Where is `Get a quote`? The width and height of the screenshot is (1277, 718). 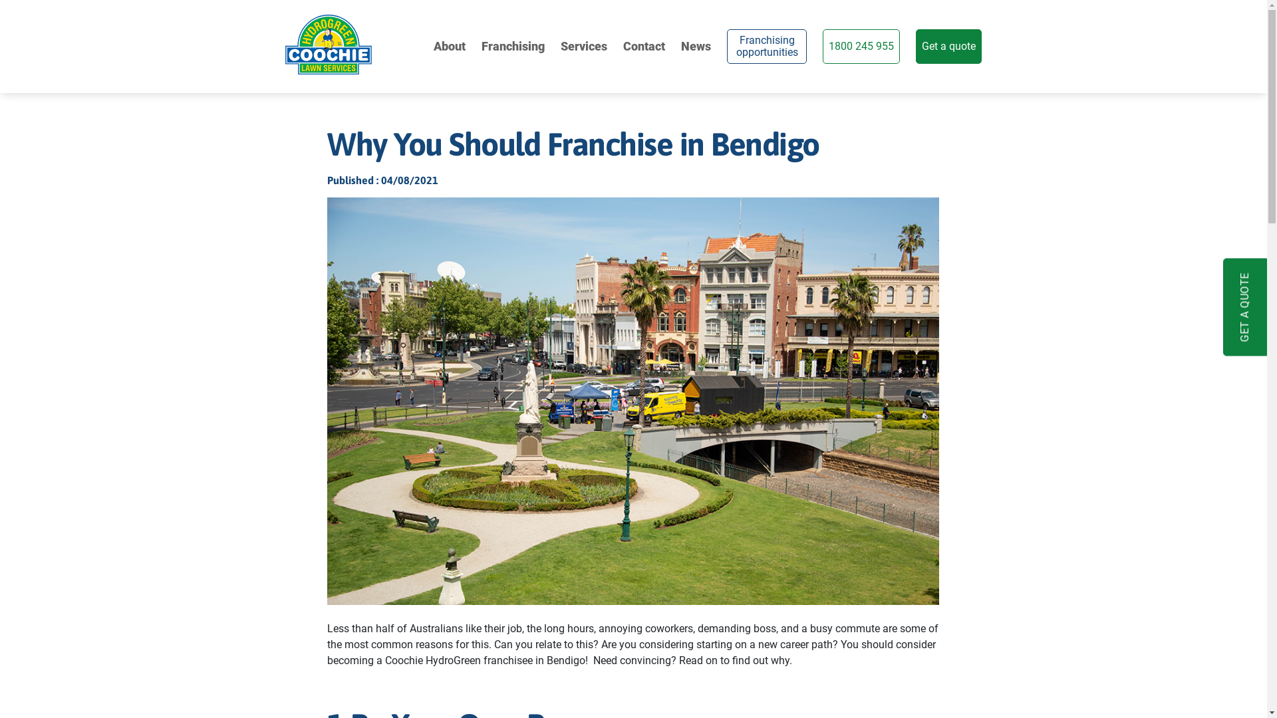
Get a quote is located at coordinates (948, 47).